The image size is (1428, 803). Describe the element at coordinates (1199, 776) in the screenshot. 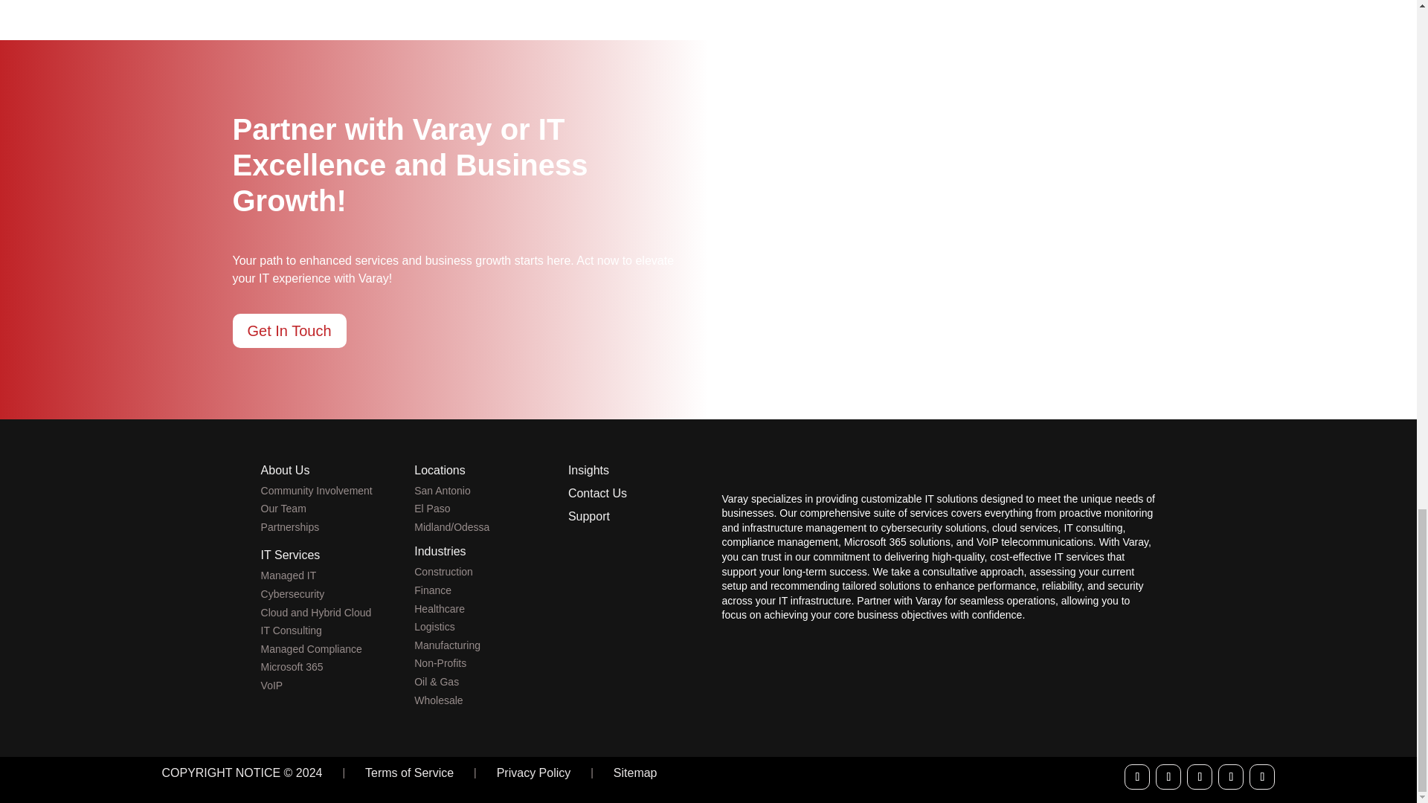

I see `Follow on LinkedIn` at that location.